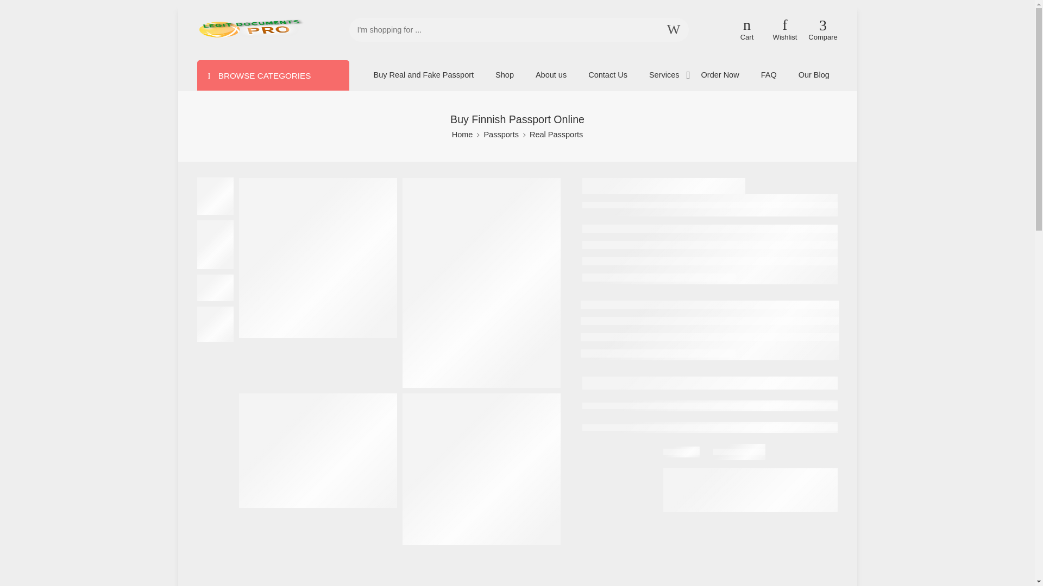  What do you see at coordinates (814, 75) in the screenshot?
I see `Our Blog` at bounding box center [814, 75].